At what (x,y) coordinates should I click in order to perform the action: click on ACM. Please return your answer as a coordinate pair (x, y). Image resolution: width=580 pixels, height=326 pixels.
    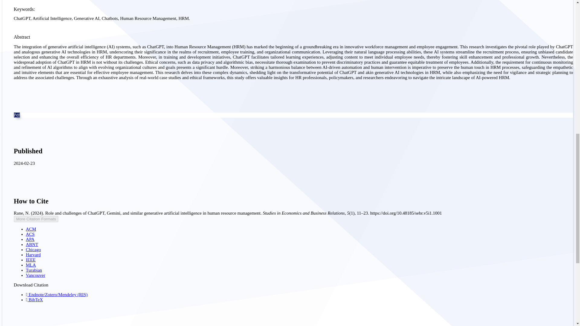
    Looking at the image, I should click on (31, 229).